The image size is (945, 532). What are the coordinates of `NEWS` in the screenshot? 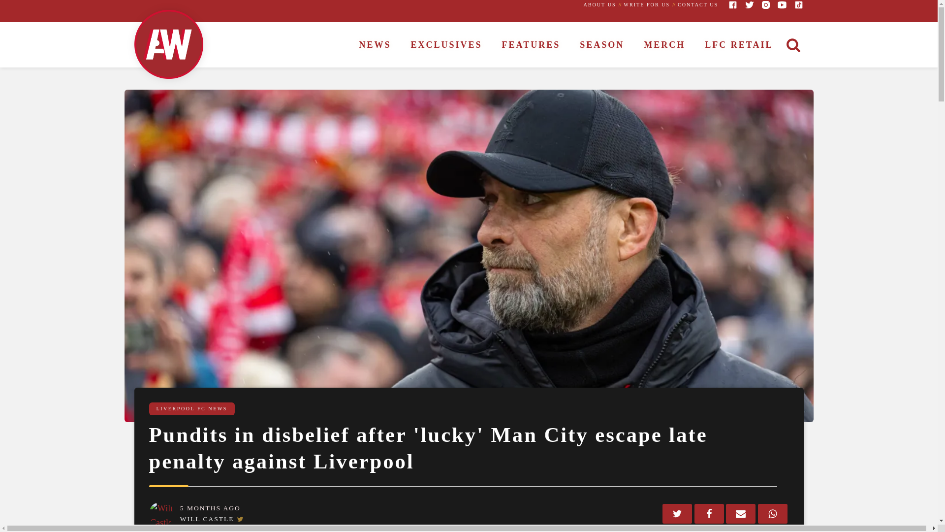 It's located at (375, 45).